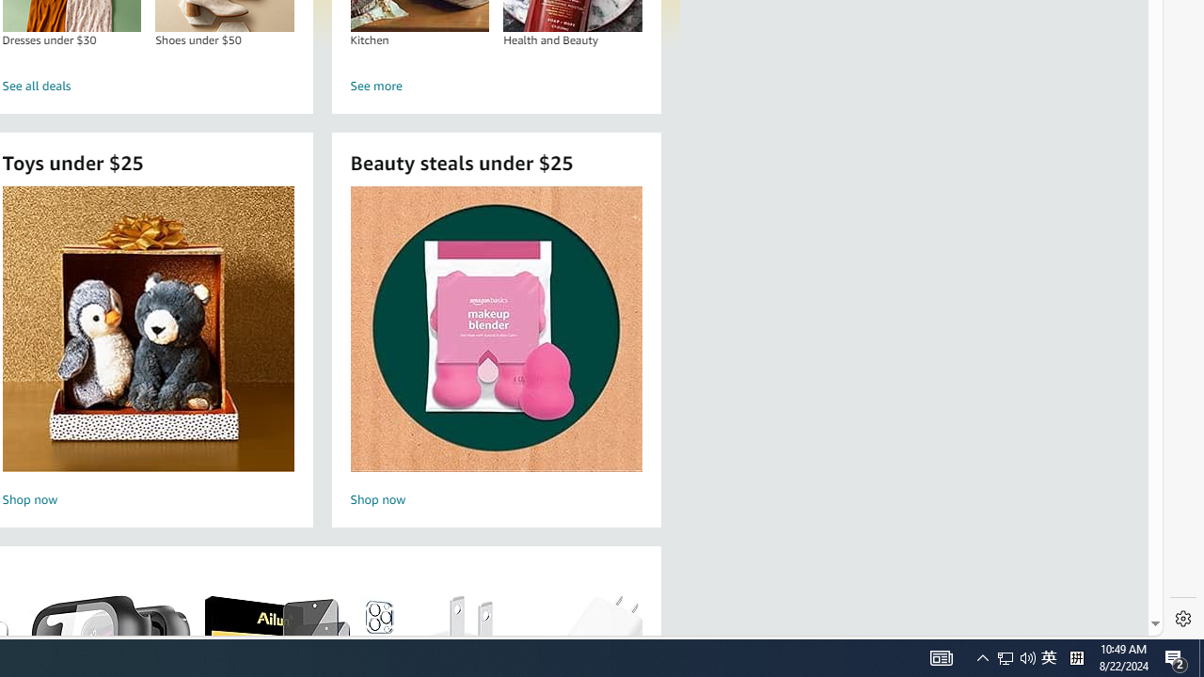 The height and width of the screenshot is (677, 1204). What do you see at coordinates (1049, 658) in the screenshot?
I see `See all deals` at bounding box center [1049, 658].